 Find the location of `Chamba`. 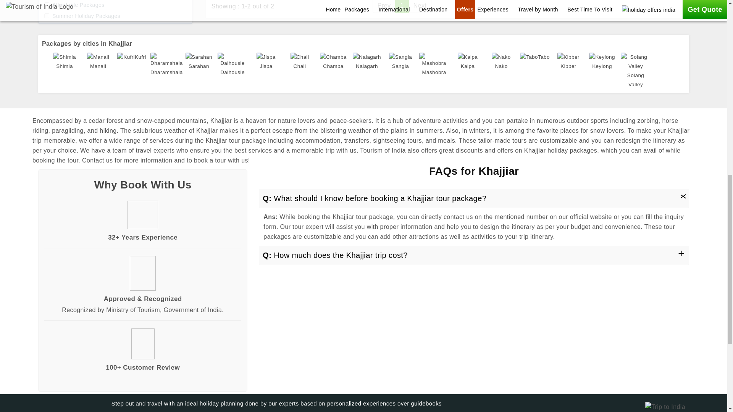

Chamba is located at coordinates (333, 62).